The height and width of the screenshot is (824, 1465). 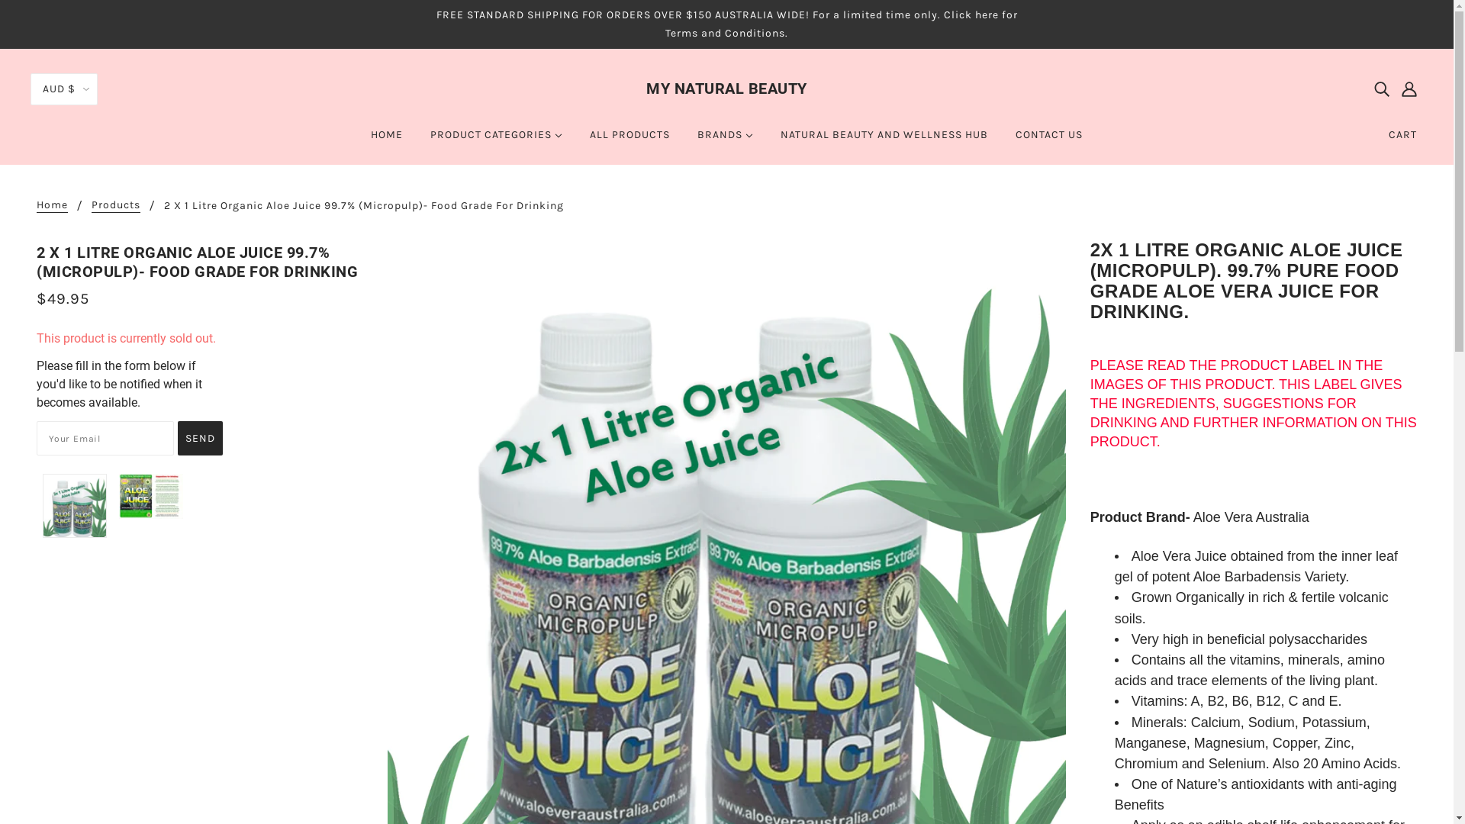 I want to click on CART, so click(x=1402, y=135).